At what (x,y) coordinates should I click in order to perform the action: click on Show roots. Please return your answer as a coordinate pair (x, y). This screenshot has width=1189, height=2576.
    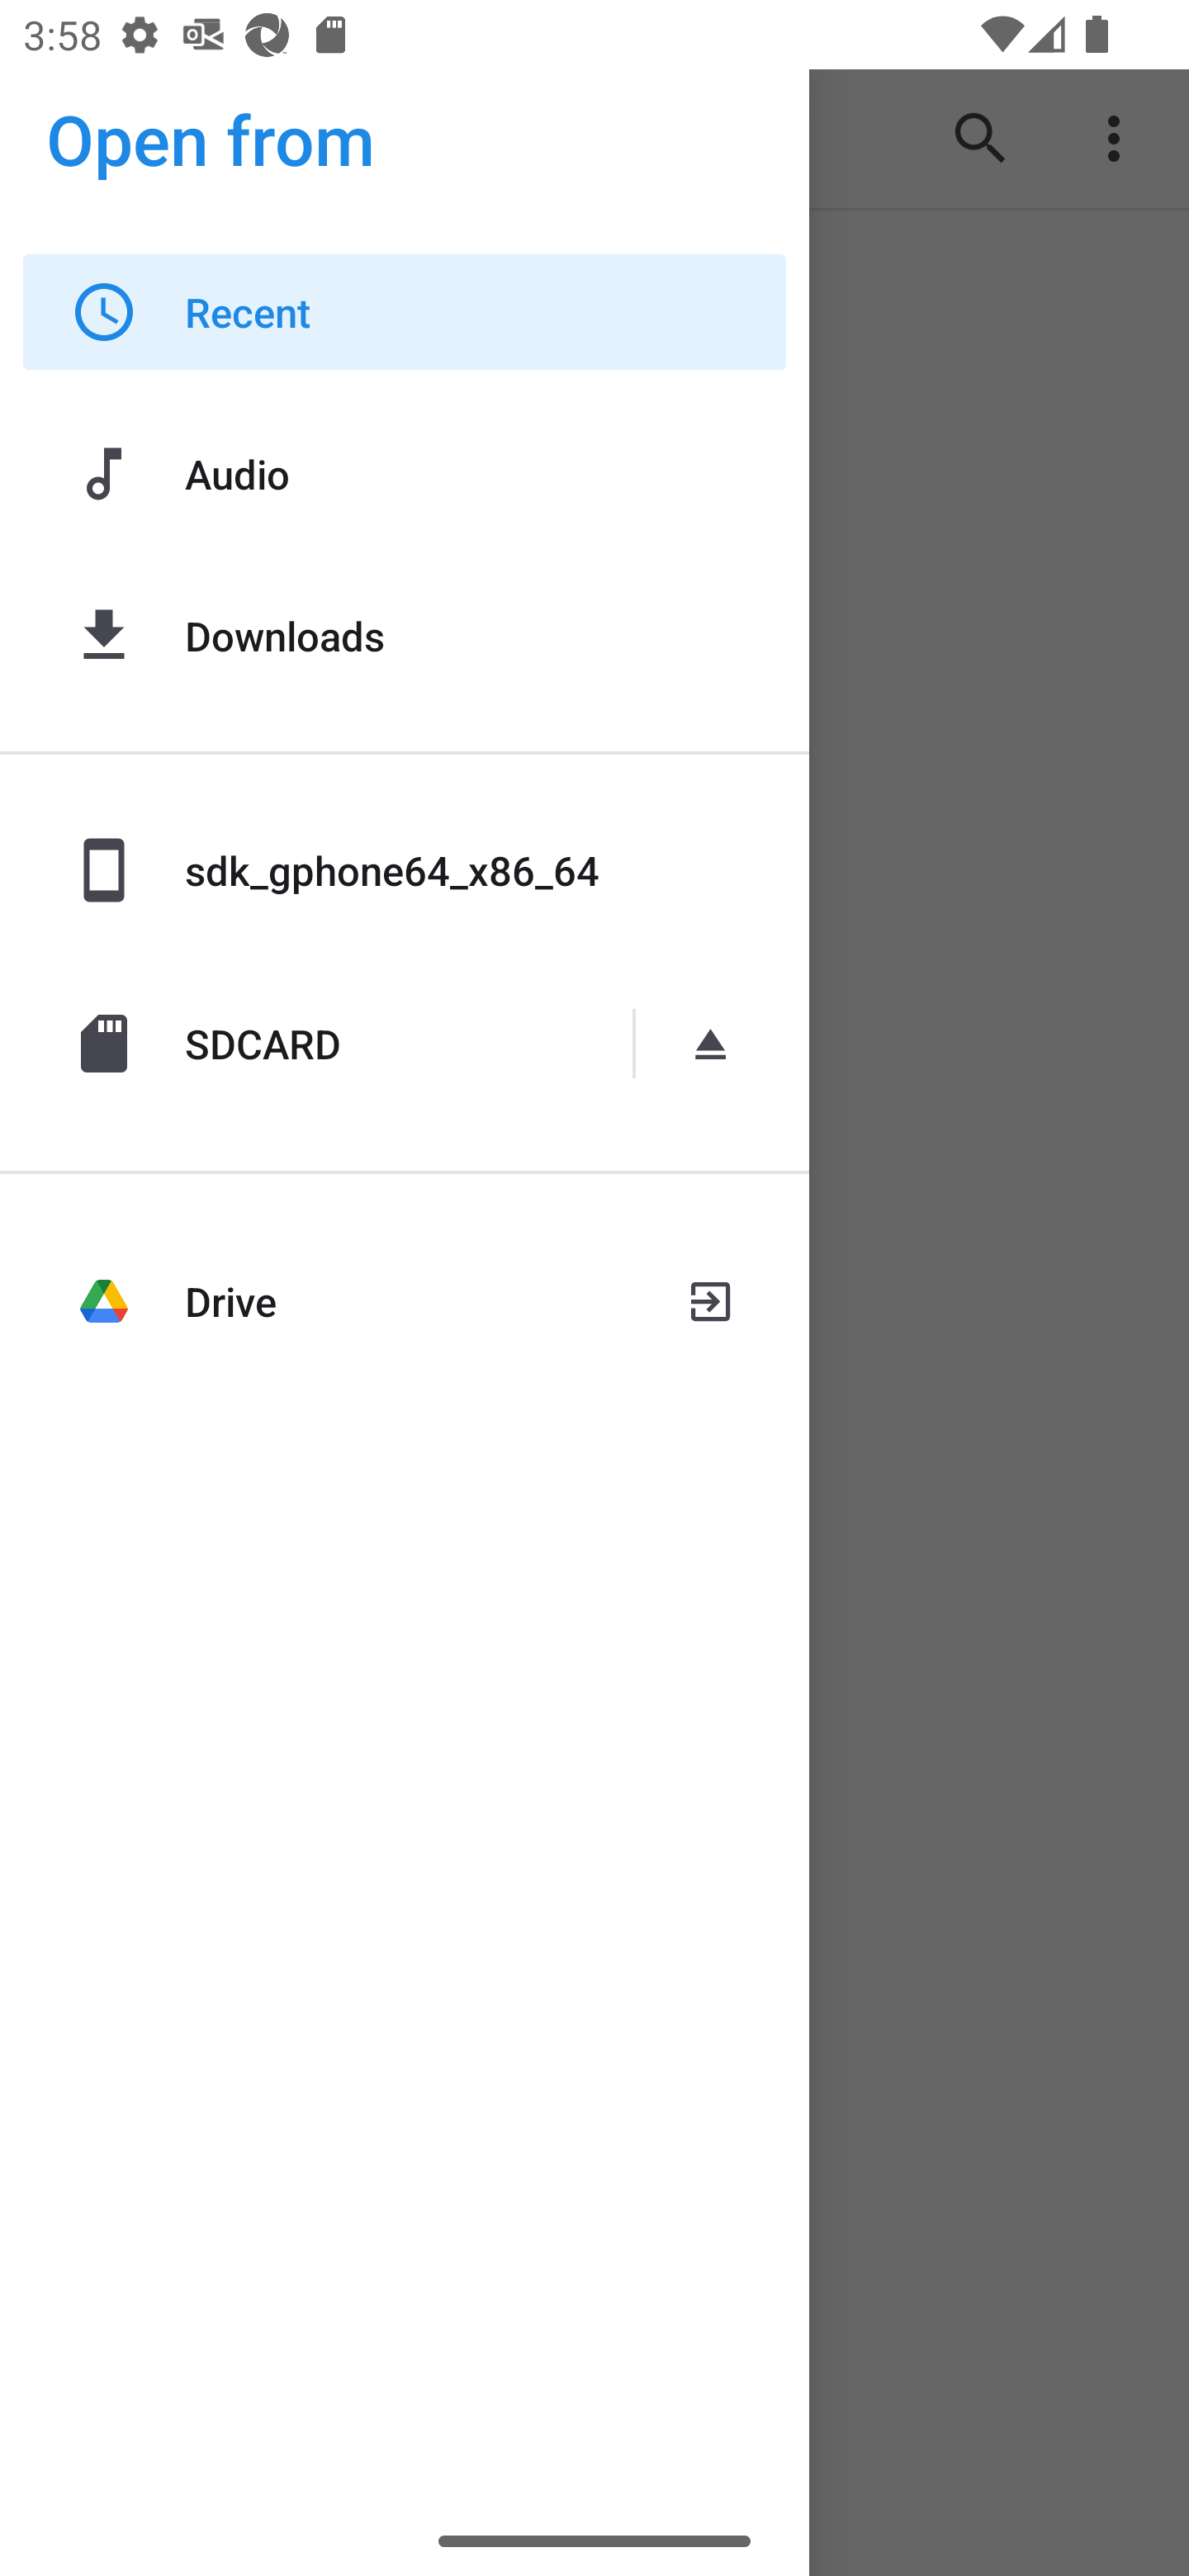
    Looking at the image, I should click on (81, 139).